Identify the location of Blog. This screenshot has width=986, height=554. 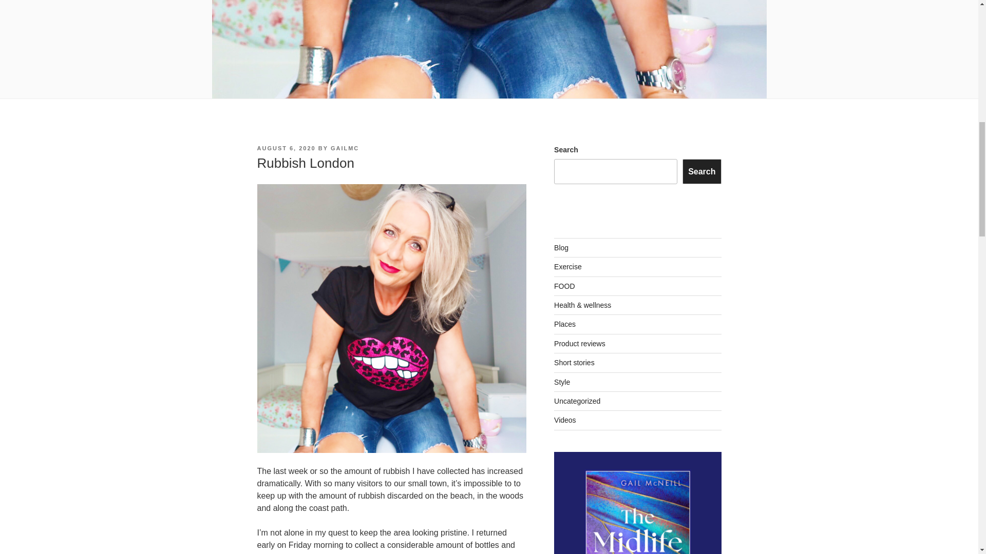
(561, 248).